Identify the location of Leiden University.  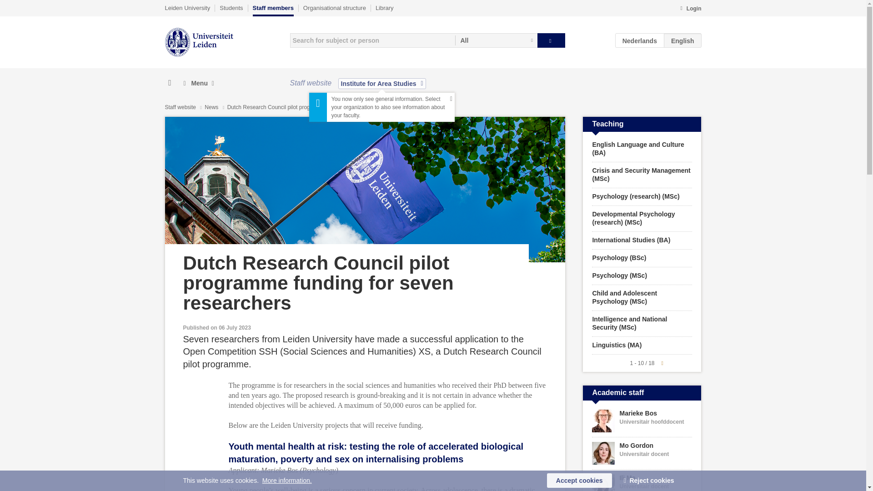
(187, 8).